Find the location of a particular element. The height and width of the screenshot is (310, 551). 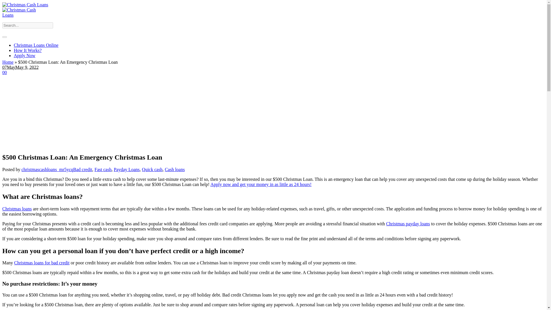

Christmas payday loans is located at coordinates (408, 224).